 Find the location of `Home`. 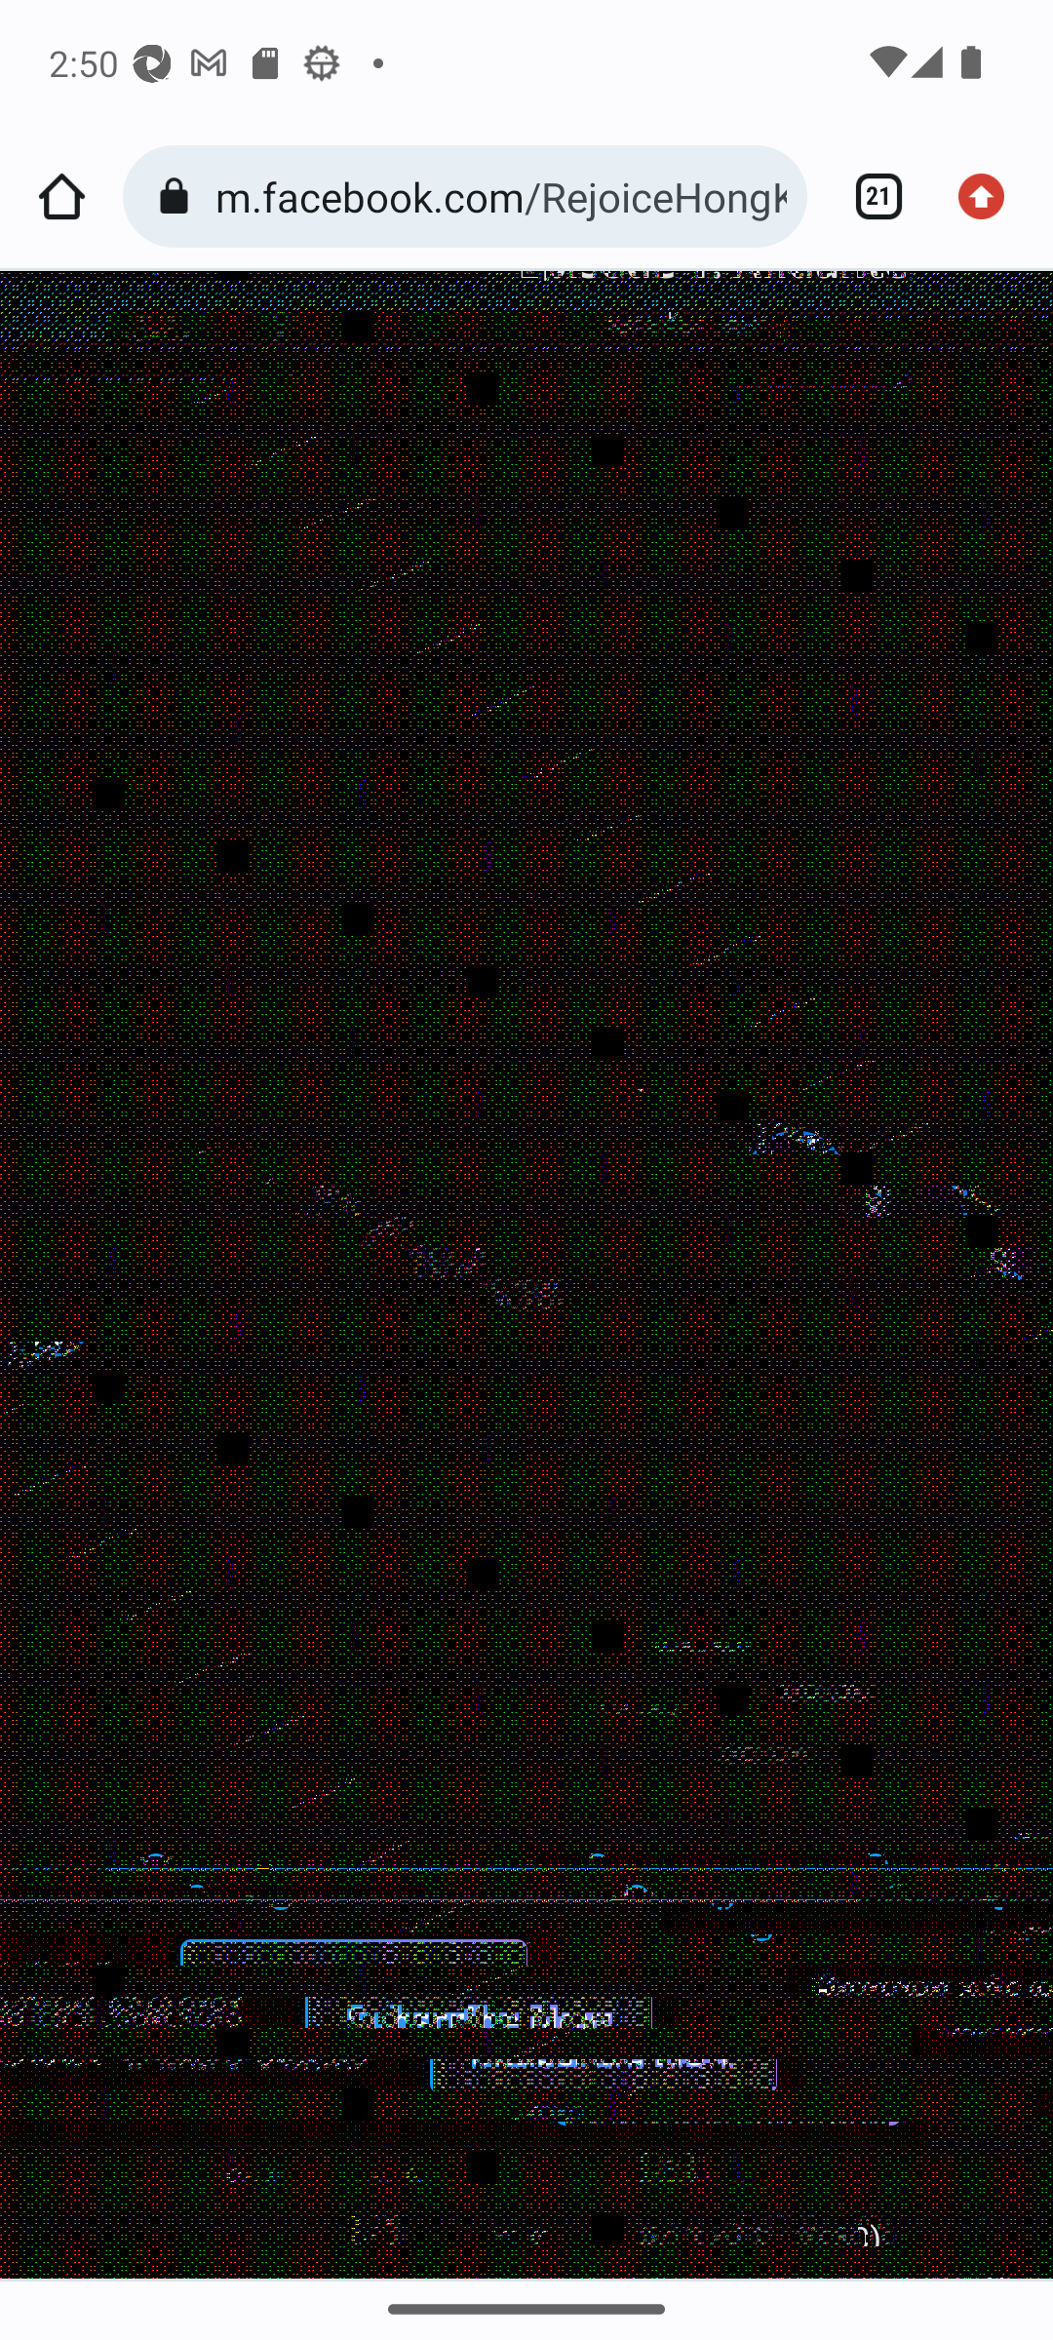

Home is located at coordinates (61, 197).